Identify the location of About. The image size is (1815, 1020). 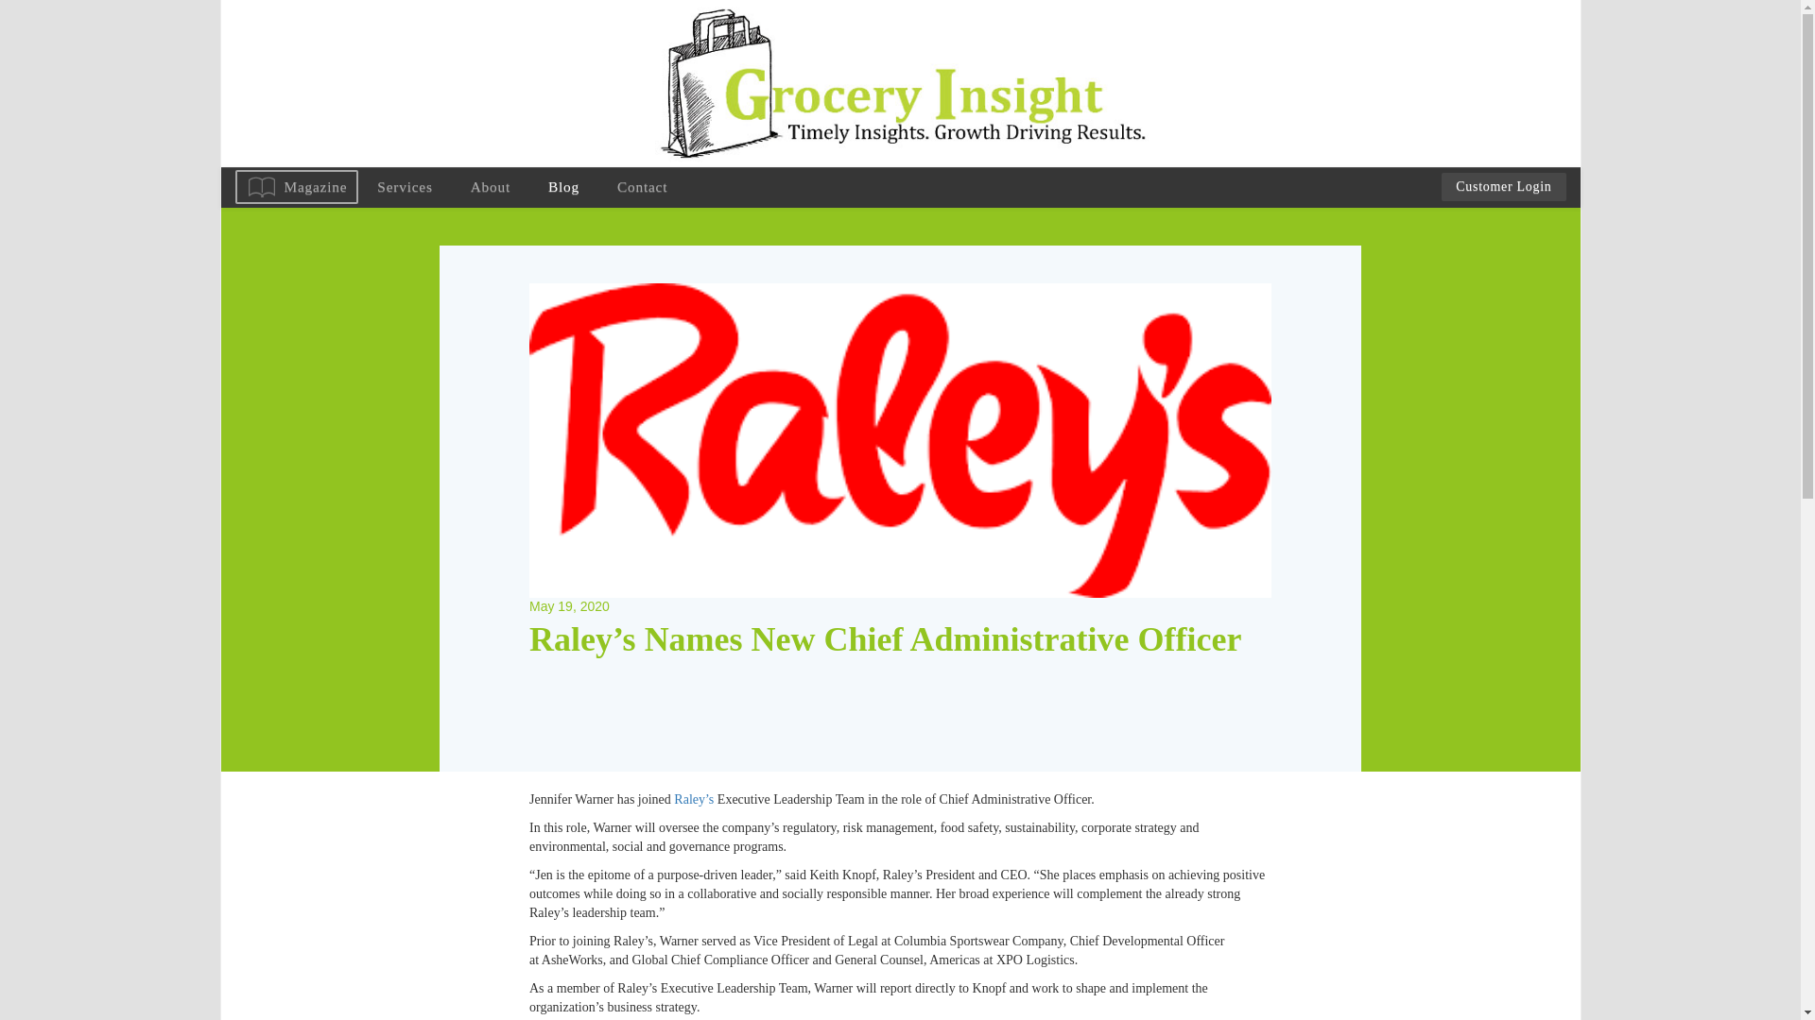
(491, 187).